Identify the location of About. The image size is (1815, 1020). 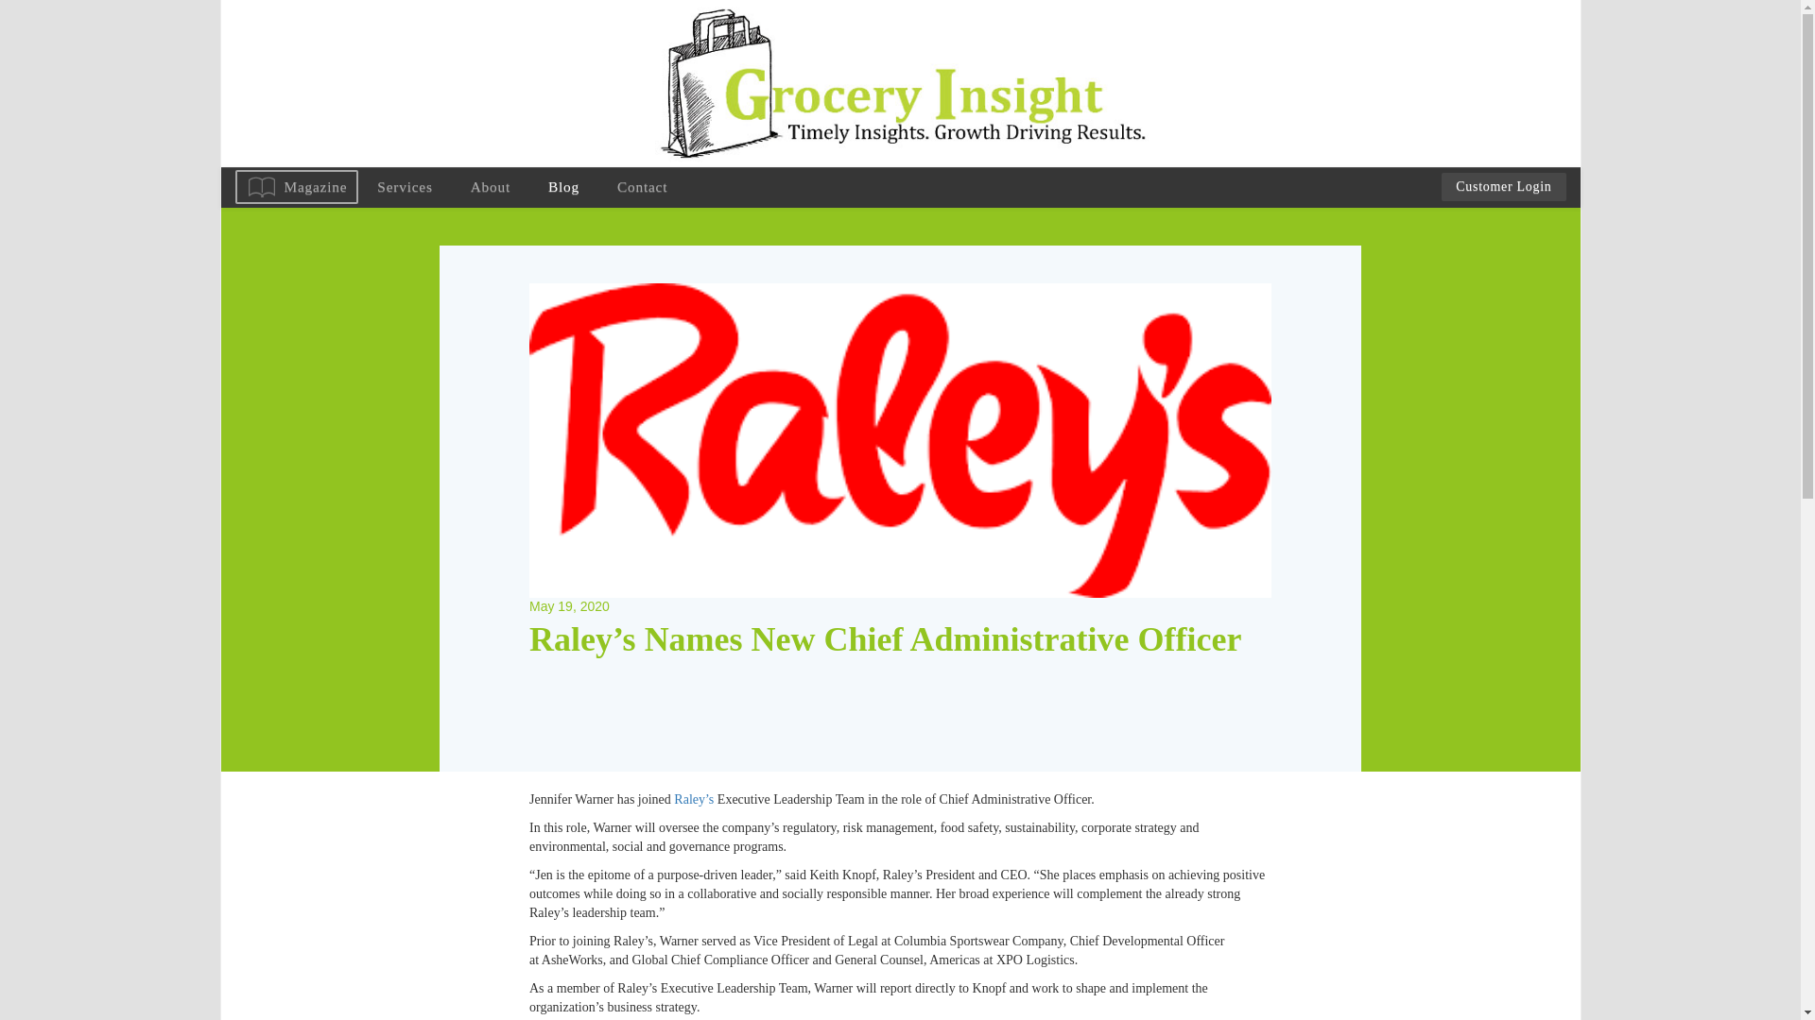
(491, 187).